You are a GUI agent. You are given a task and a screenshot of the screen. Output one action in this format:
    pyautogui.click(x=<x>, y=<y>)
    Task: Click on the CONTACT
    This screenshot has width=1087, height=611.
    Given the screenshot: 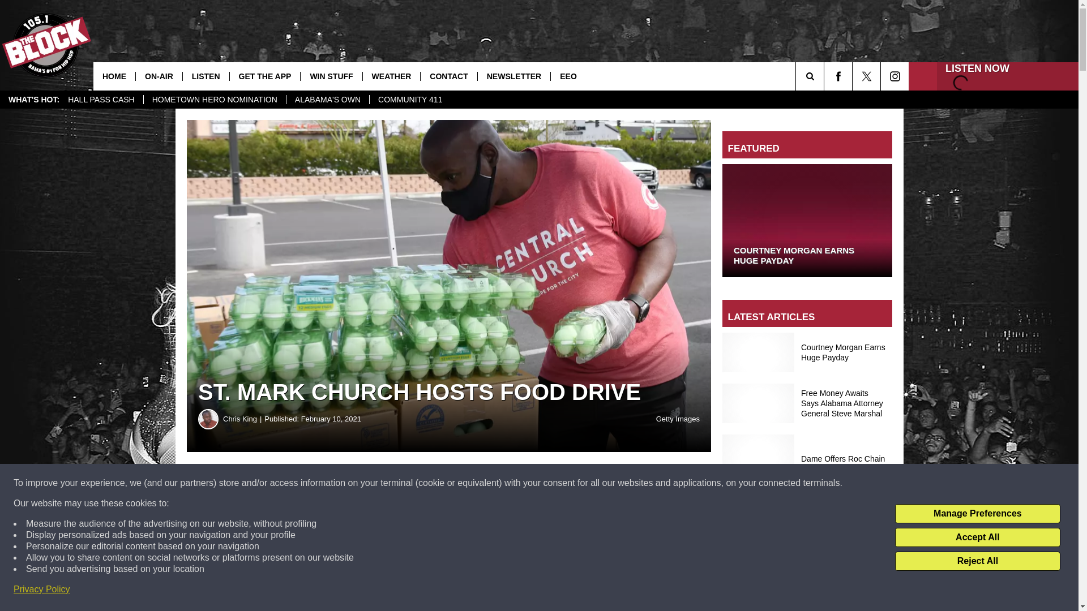 What is the action you would take?
    pyautogui.click(x=448, y=76)
    